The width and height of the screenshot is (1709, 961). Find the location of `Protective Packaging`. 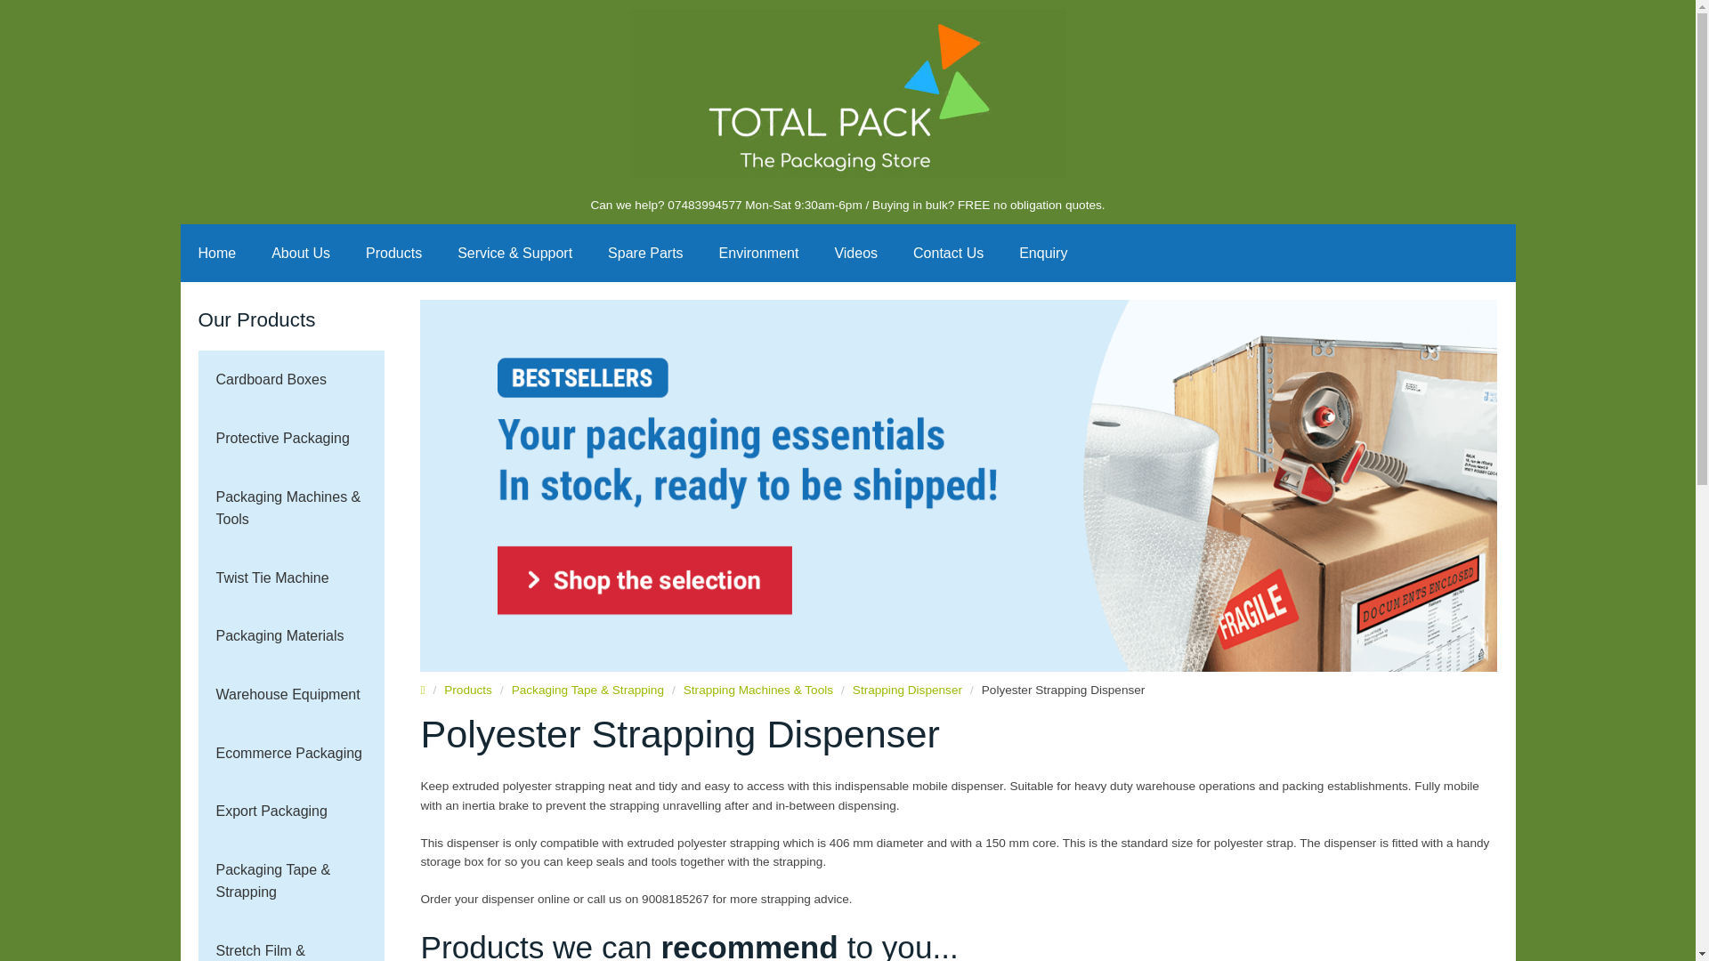

Protective Packaging is located at coordinates (291, 438).